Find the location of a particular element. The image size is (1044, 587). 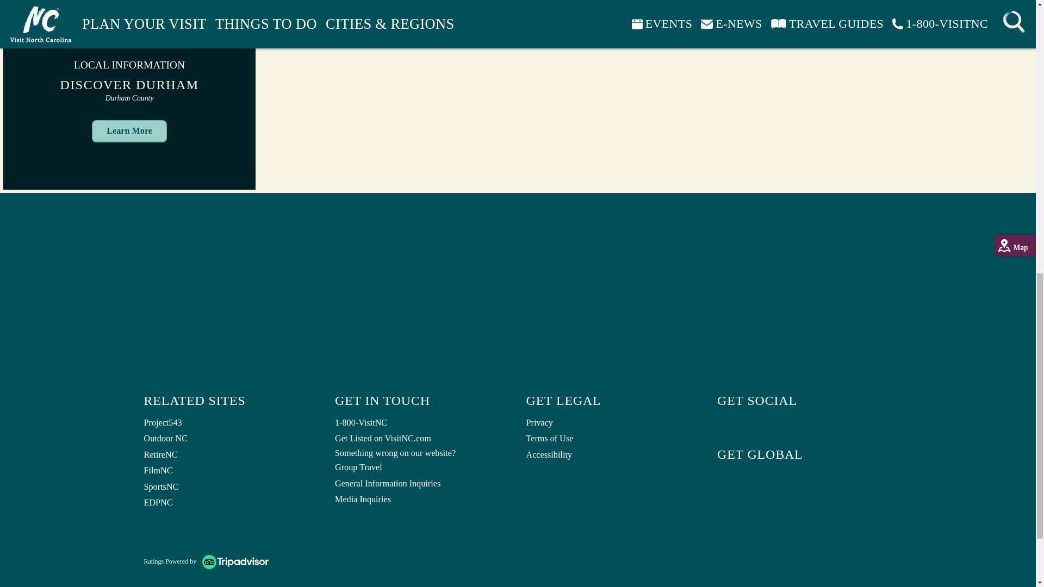

Accessibility is located at coordinates (613, 455).